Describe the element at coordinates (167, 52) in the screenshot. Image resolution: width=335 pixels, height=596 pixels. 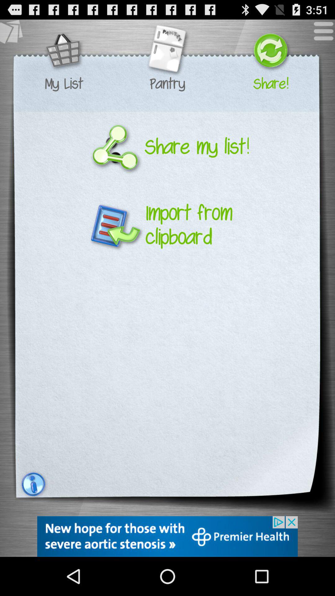
I see `open selected item` at that location.